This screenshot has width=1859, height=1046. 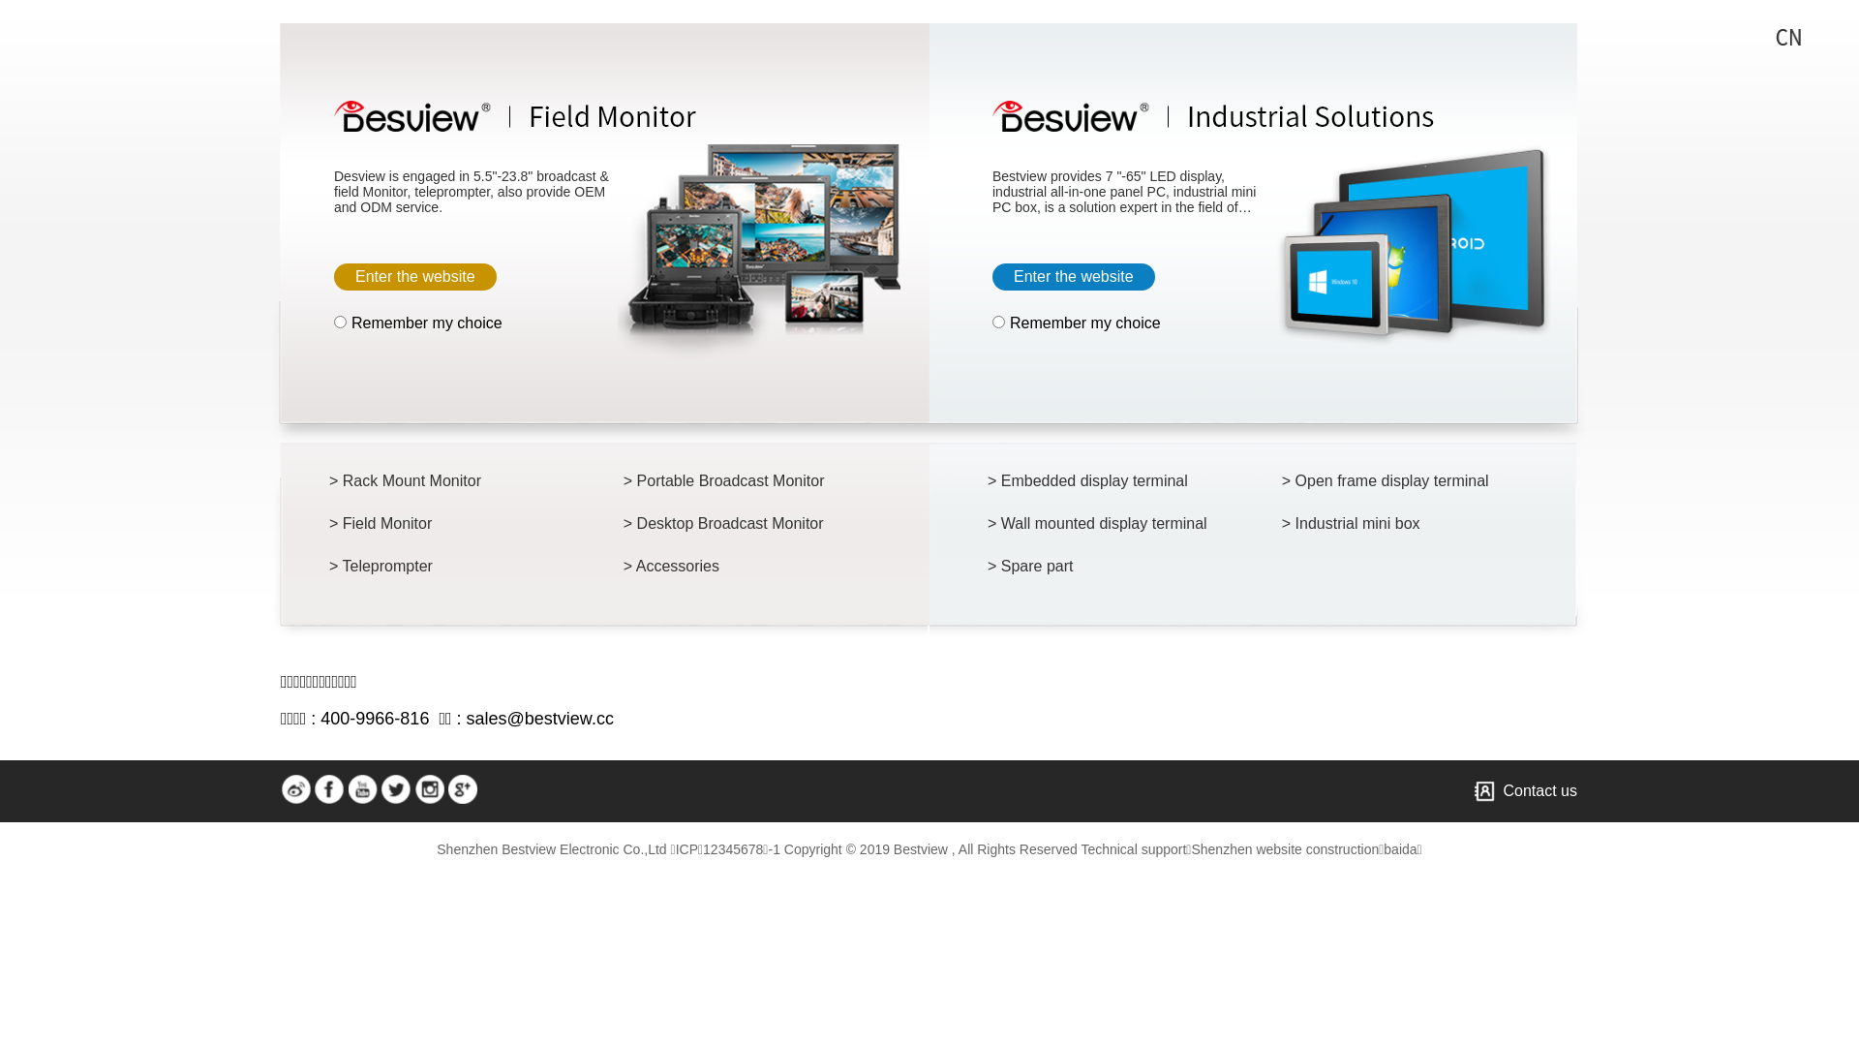 I want to click on > Open frame display terminal, so click(x=1396, y=481).